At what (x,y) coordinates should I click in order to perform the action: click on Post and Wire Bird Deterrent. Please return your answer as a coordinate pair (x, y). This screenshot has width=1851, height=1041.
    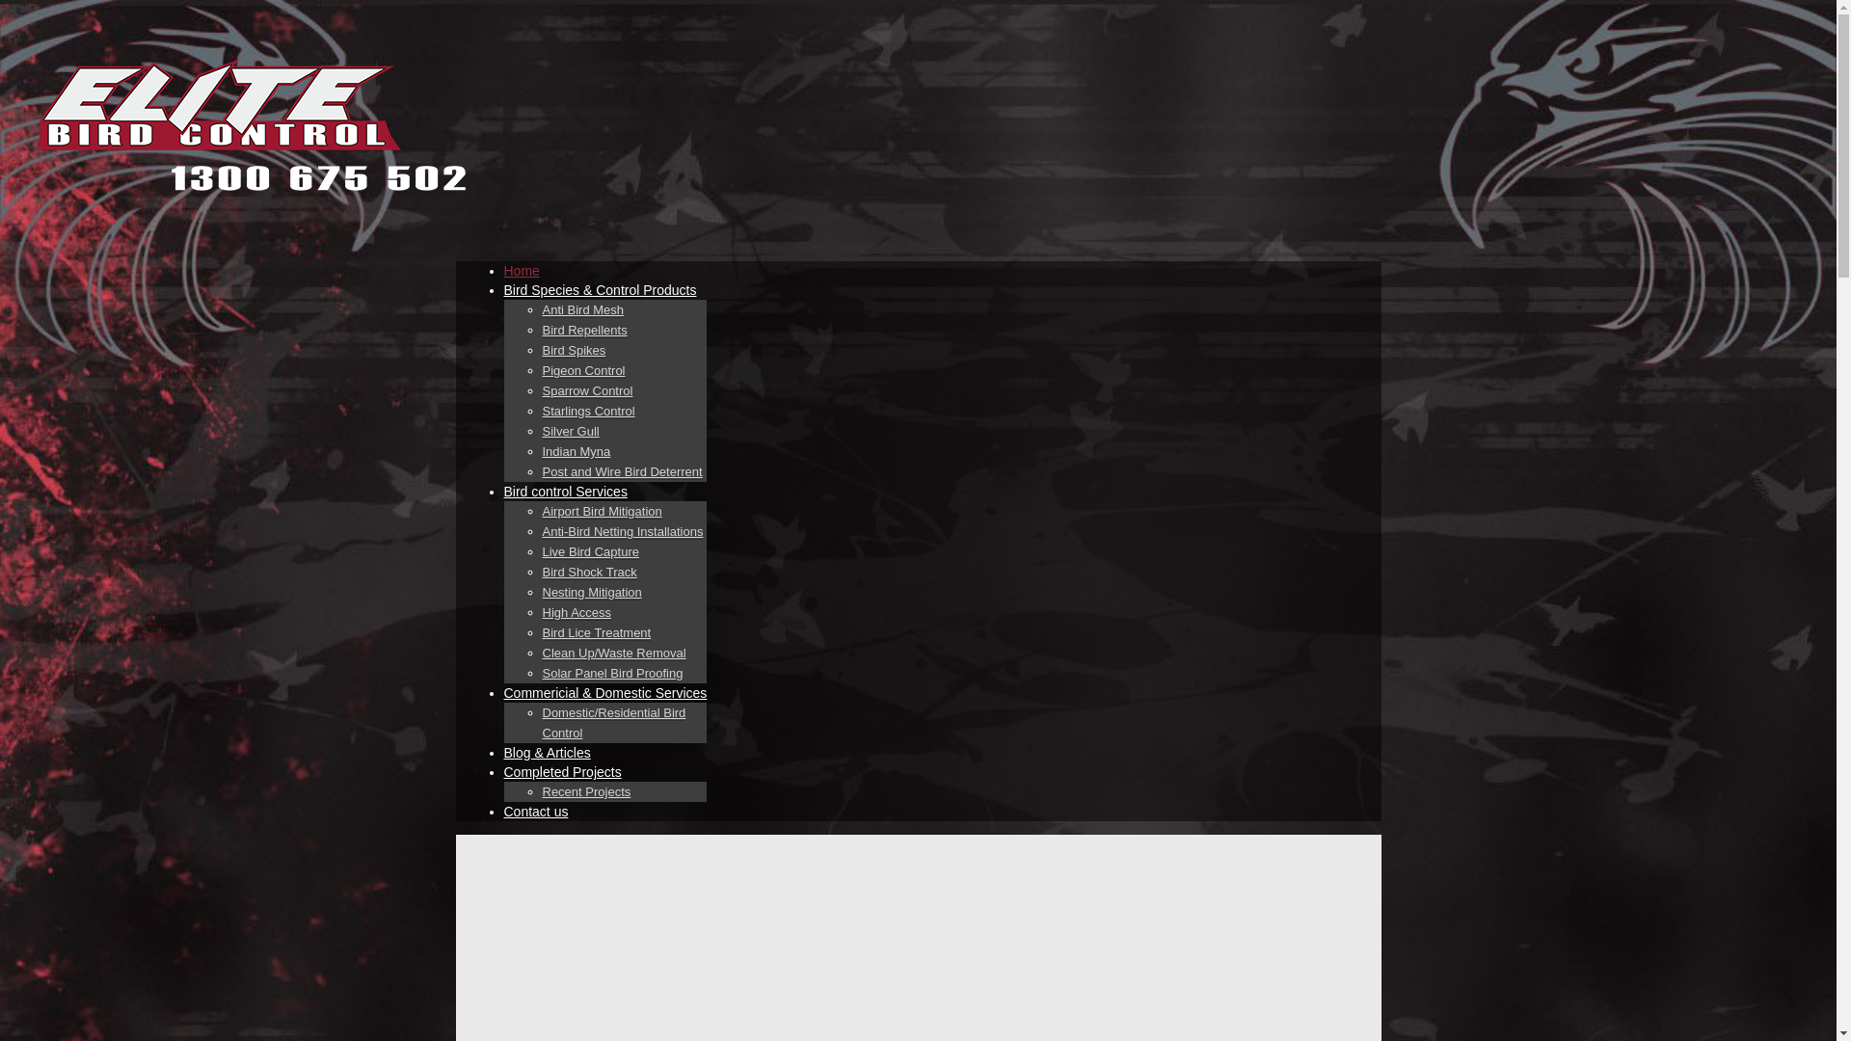
    Looking at the image, I should click on (622, 472).